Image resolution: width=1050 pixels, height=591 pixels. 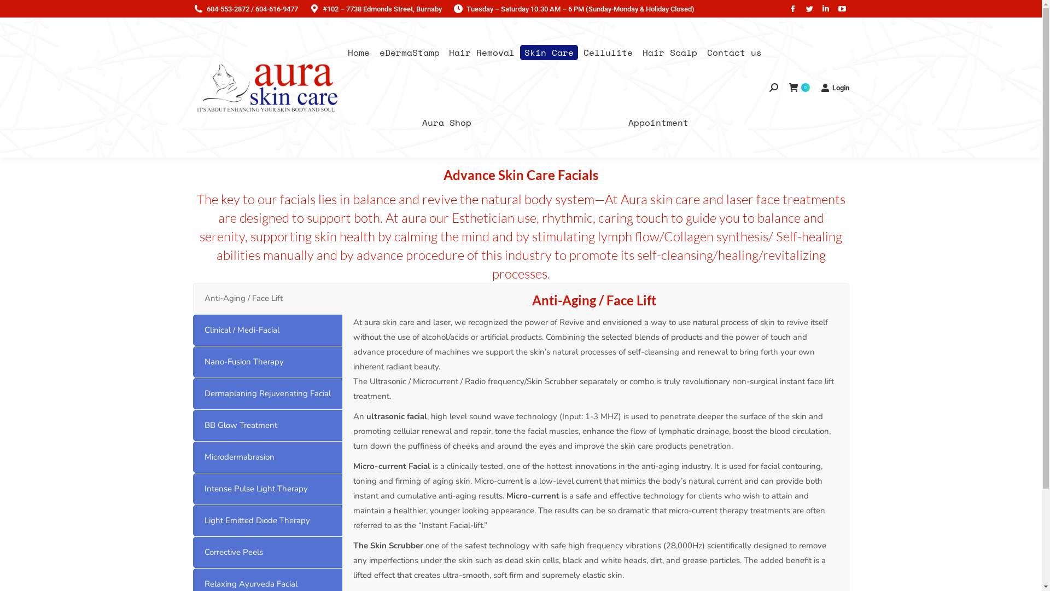 What do you see at coordinates (825, 9) in the screenshot?
I see `Linkedin page opens in new window` at bounding box center [825, 9].